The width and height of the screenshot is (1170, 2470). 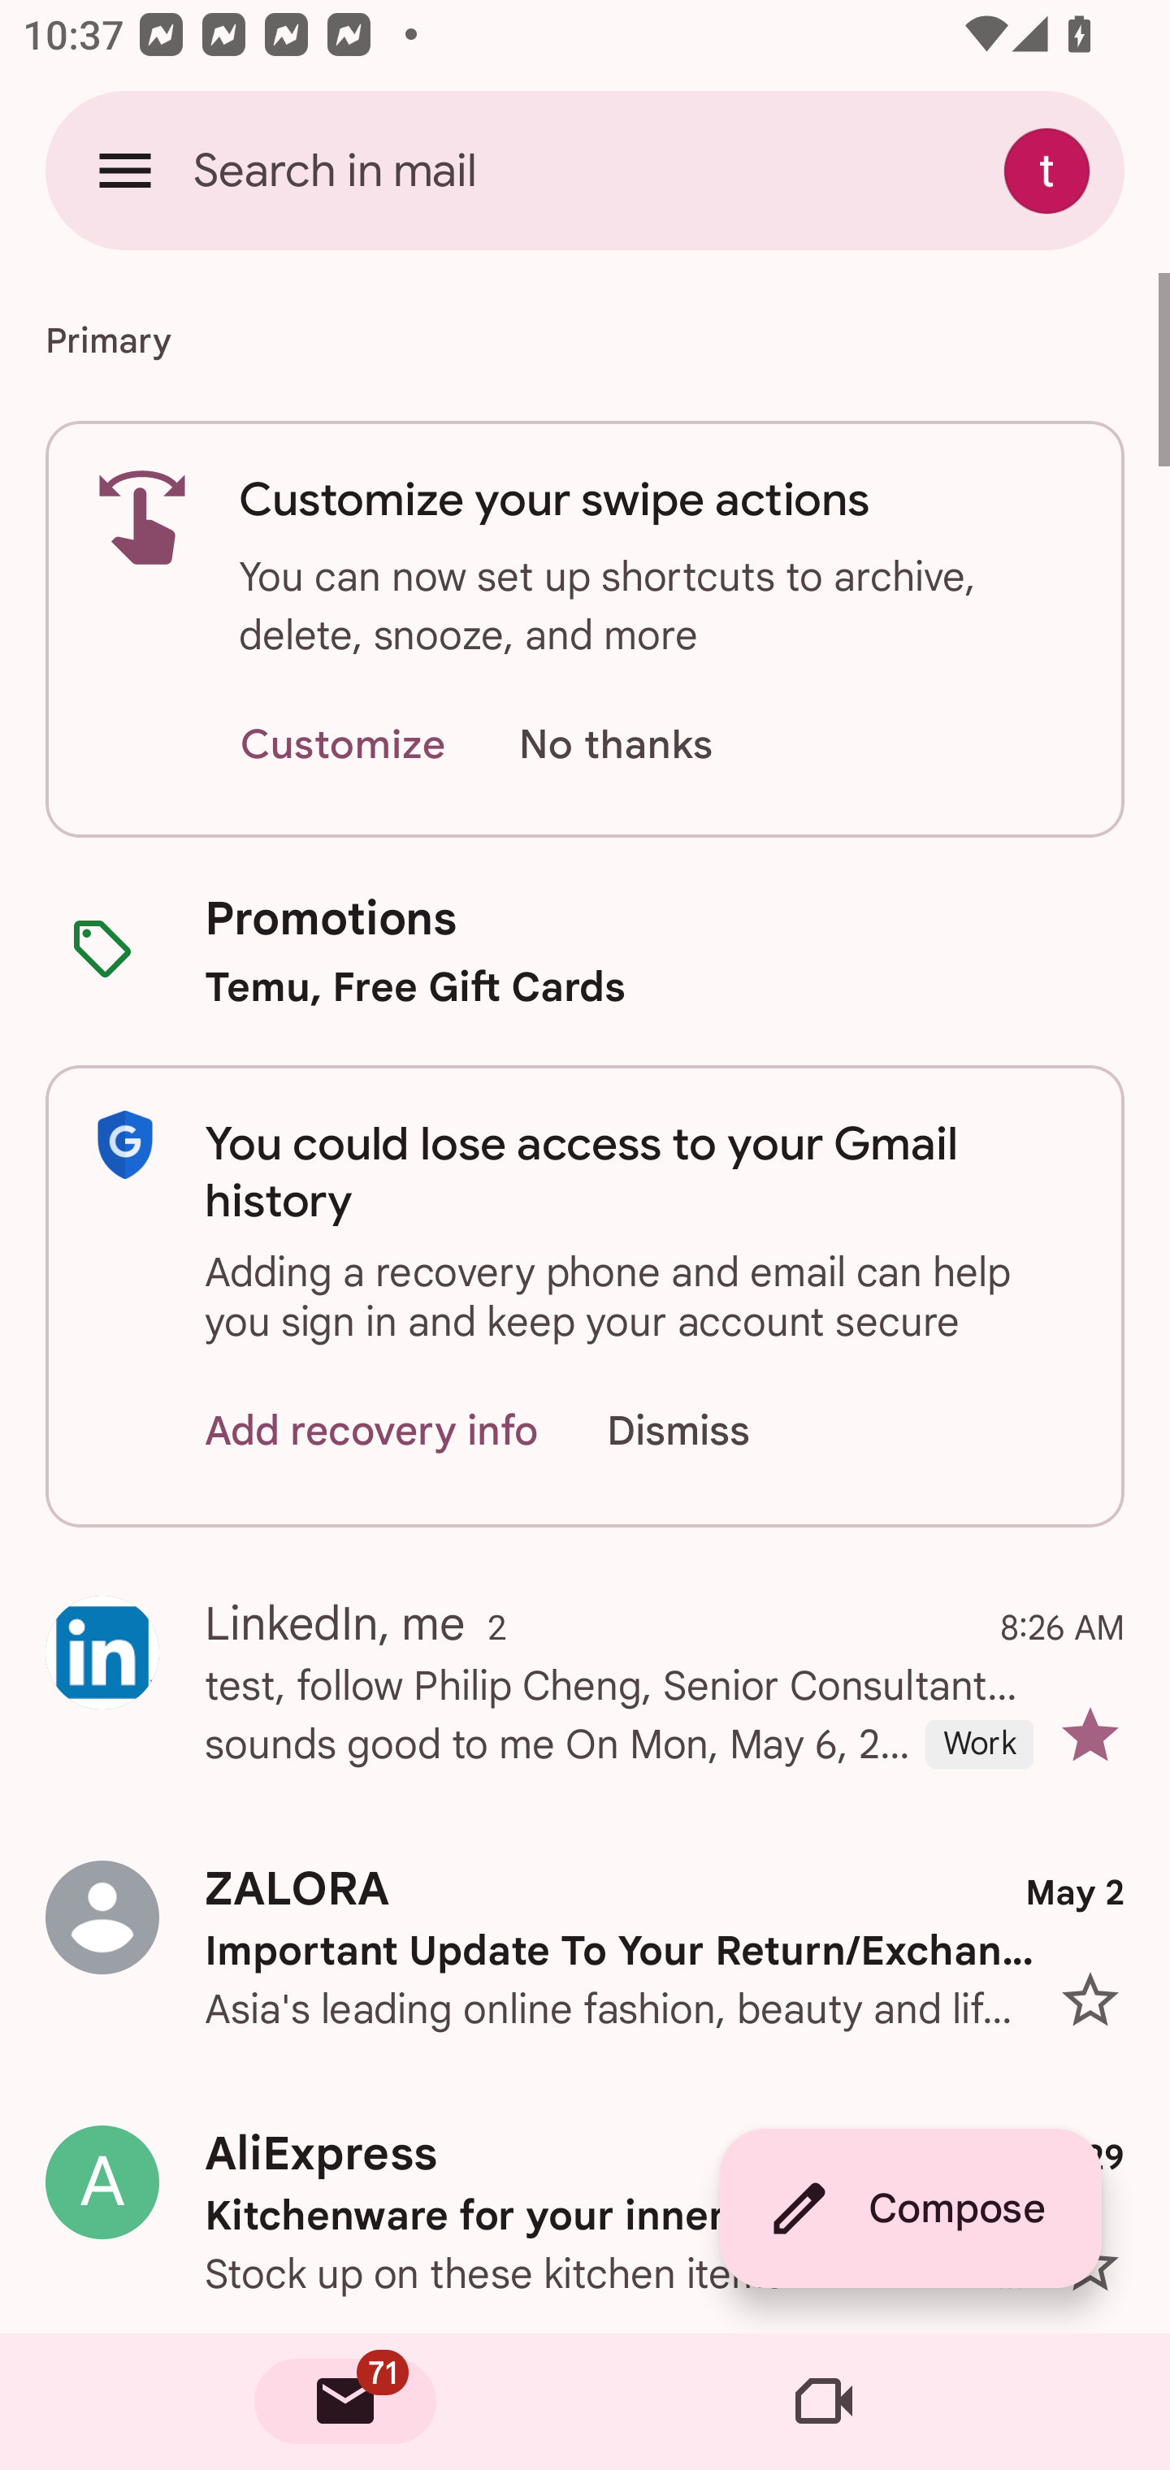 What do you see at coordinates (824, 2402) in the screenshot?
I see `Meet` at bounding box center [824, 2402].